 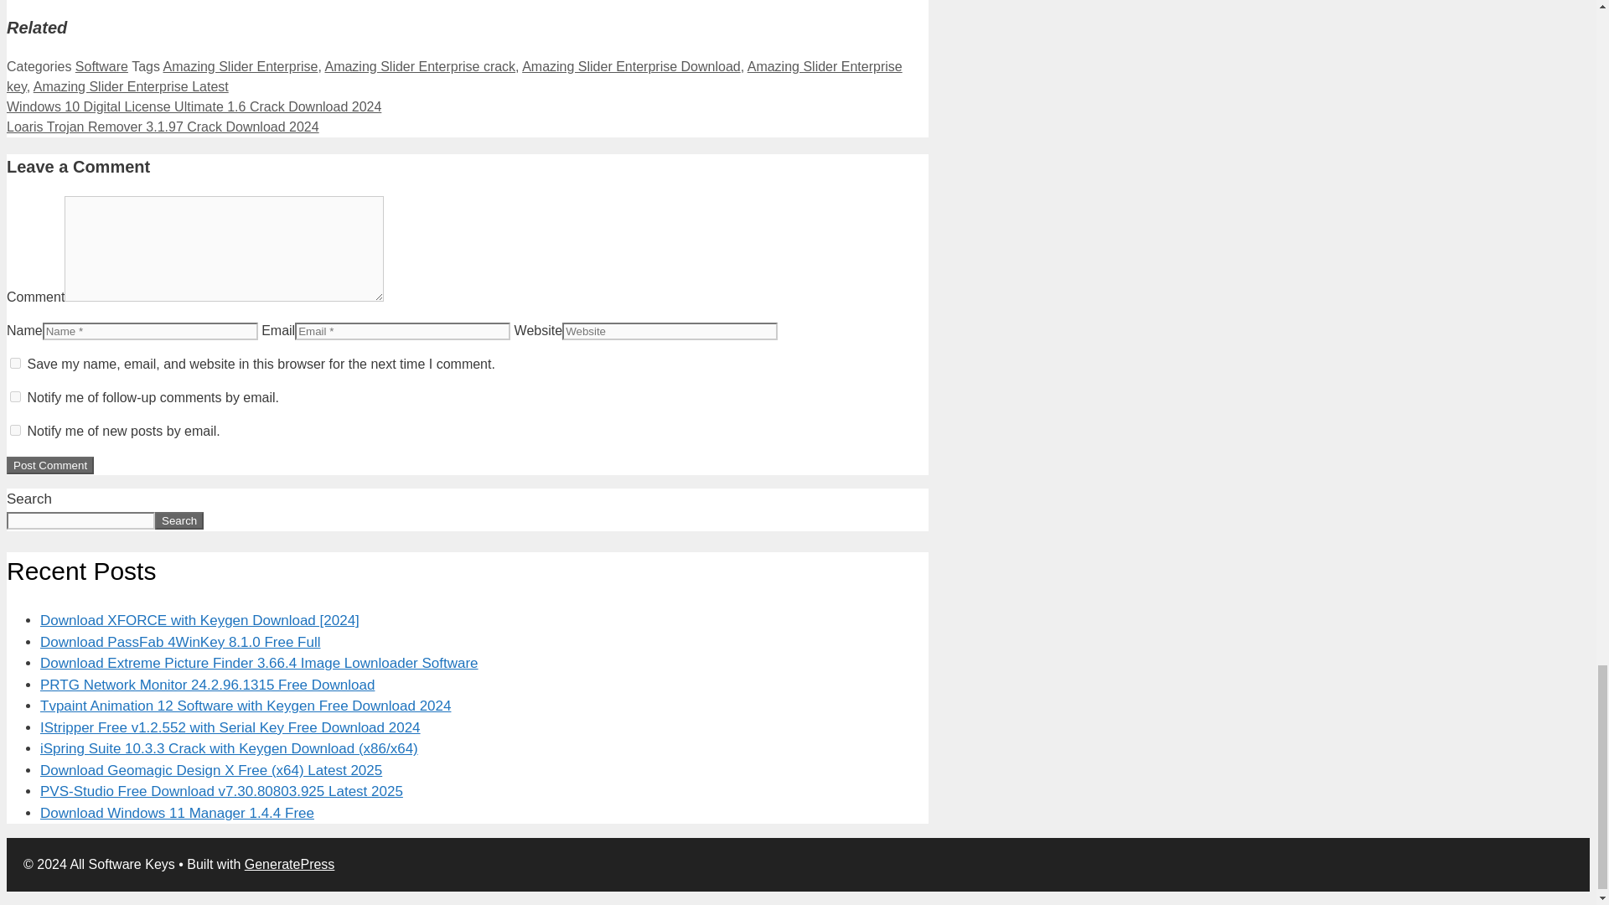 I want to click on Software, so click(x=102, y=66).